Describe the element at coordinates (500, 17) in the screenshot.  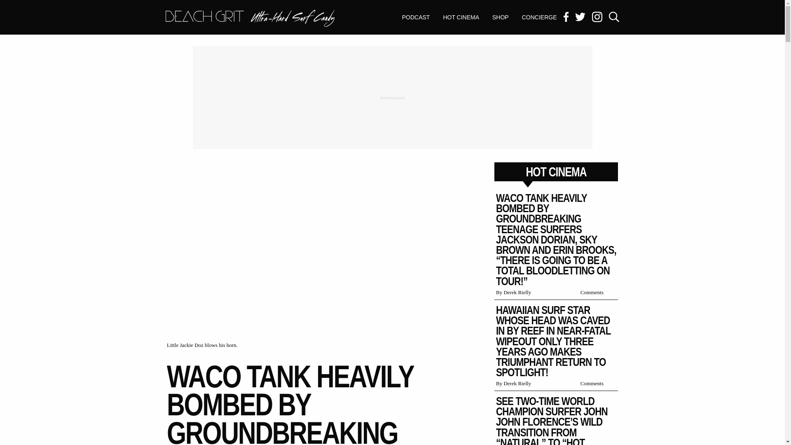
I see `BG-LOGO` at that location.